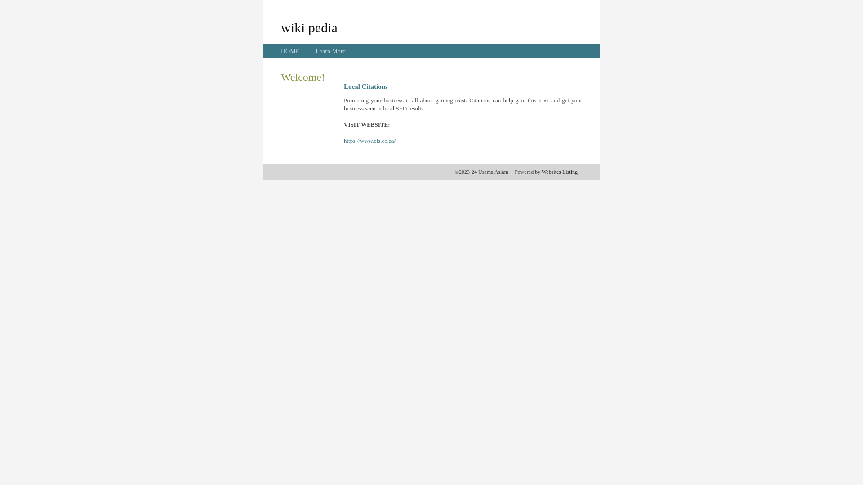 The width and height of the screenshot is (863, 485). What do you see at coordinates (330, 51) in the screenshot?
I see `Learn More` at bounding box center [330, 51].